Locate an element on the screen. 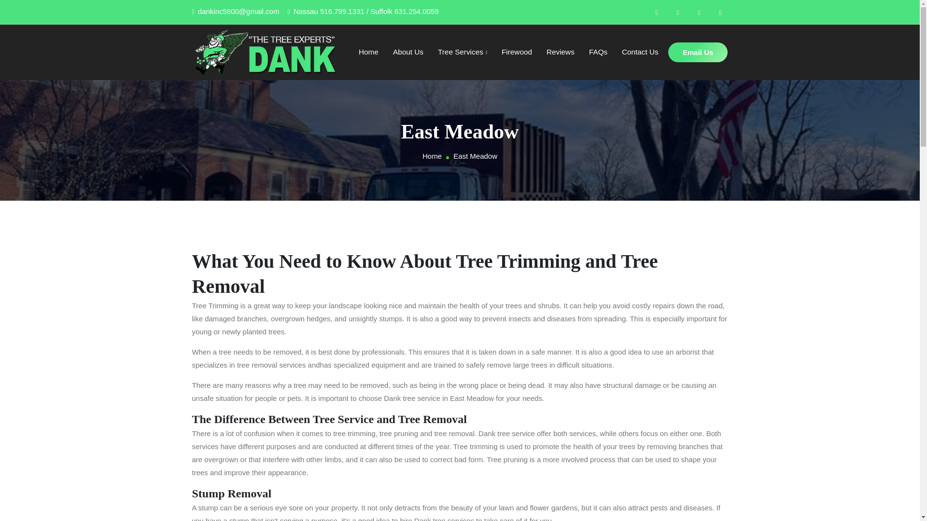 The image size is (927, 521). 516.799.1331 is located at coordinates (343, 12).